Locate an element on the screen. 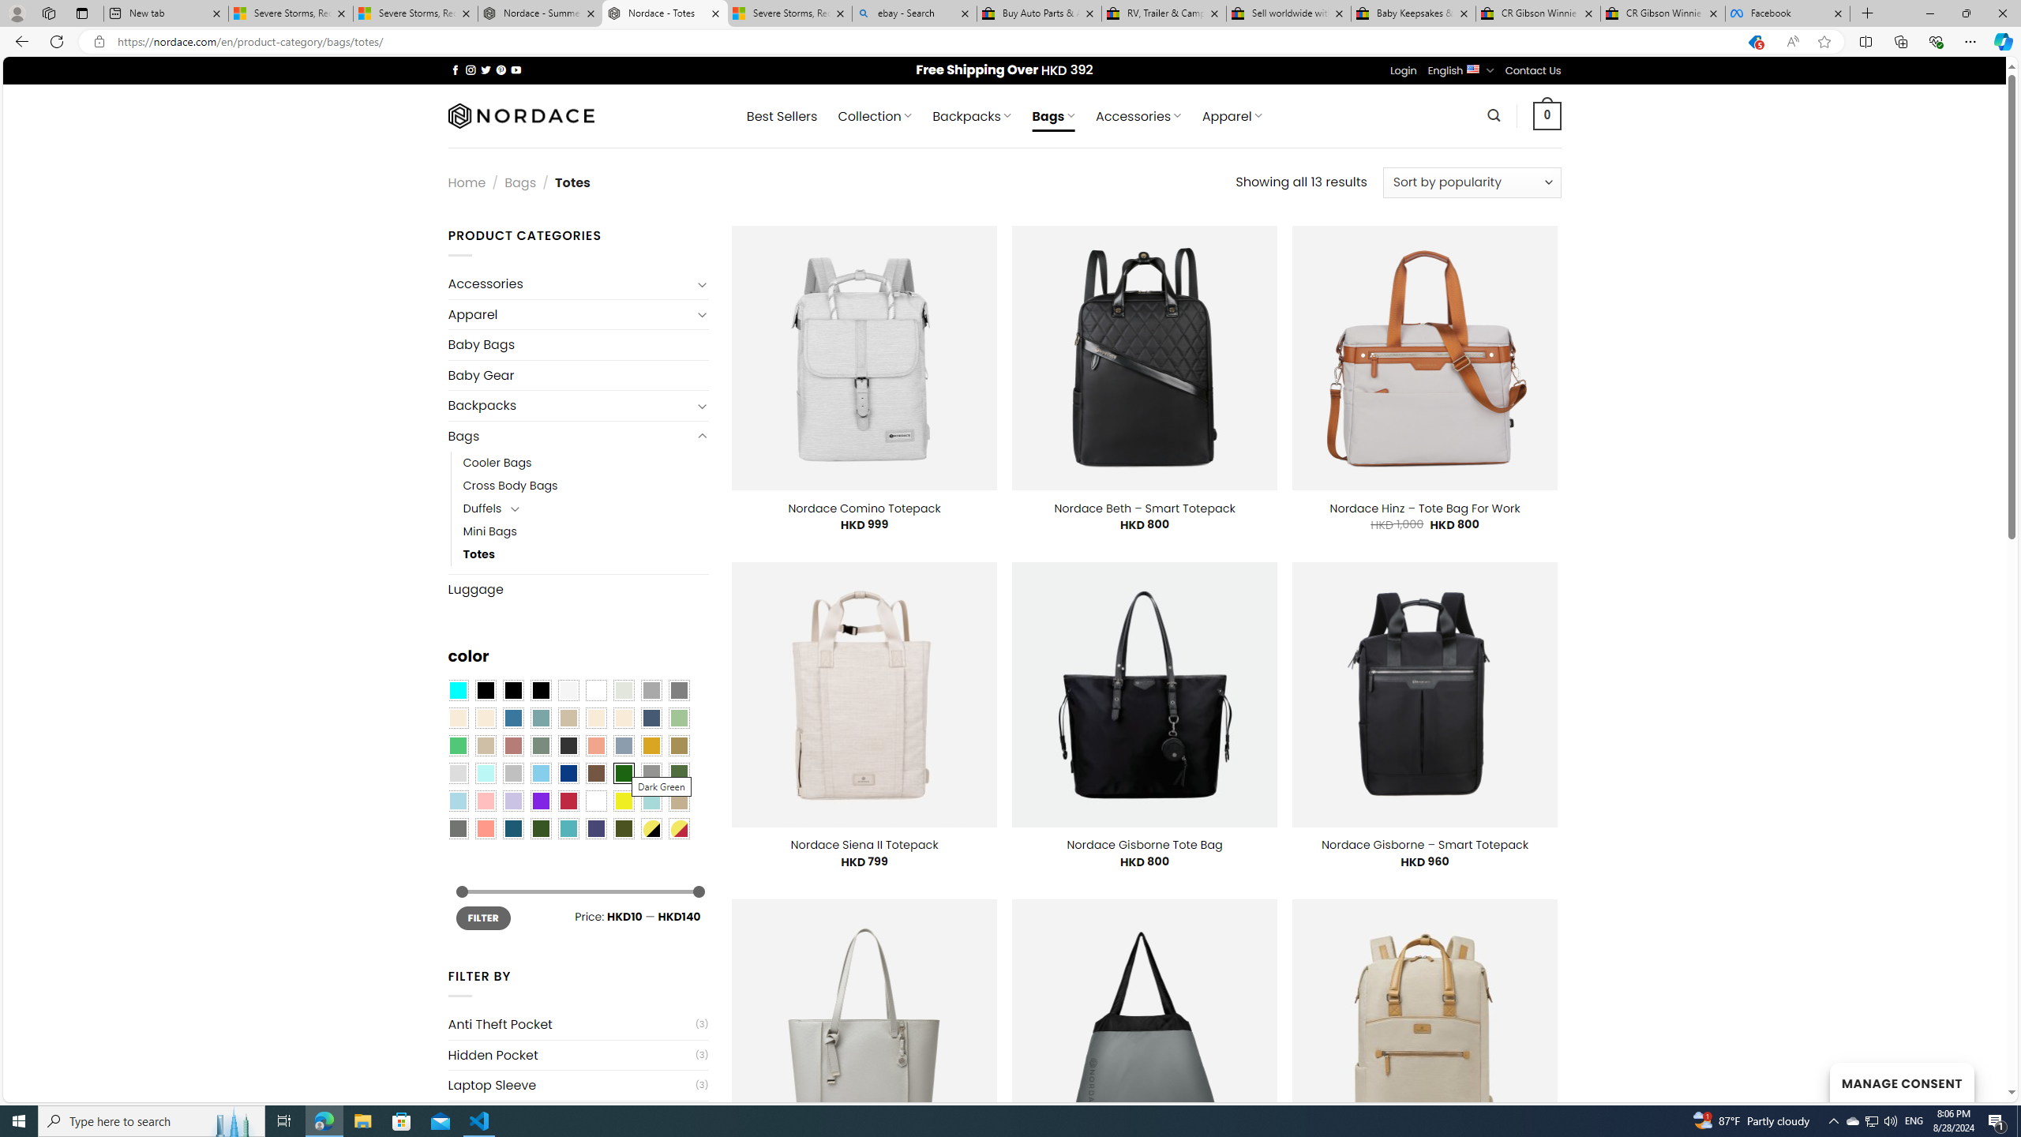  Dark Green is located at coordinates (624, 774).